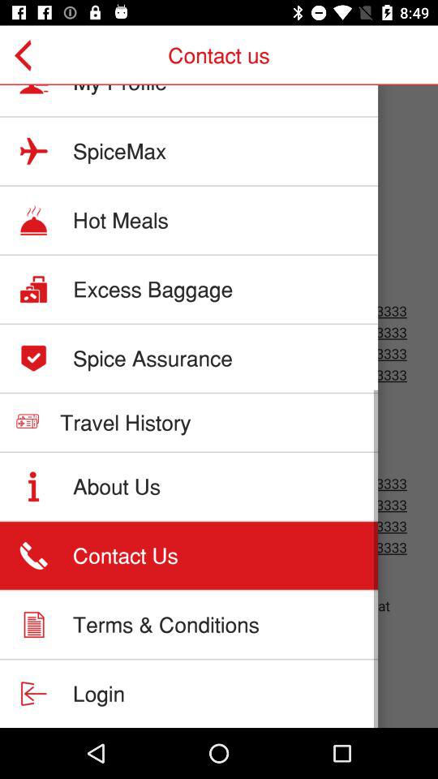 The width and height of the screenshot is (438, 779). Describe the element at coordinates (29, 55) in the screenshot. I see `turn off item to the left of my profile` at that location.